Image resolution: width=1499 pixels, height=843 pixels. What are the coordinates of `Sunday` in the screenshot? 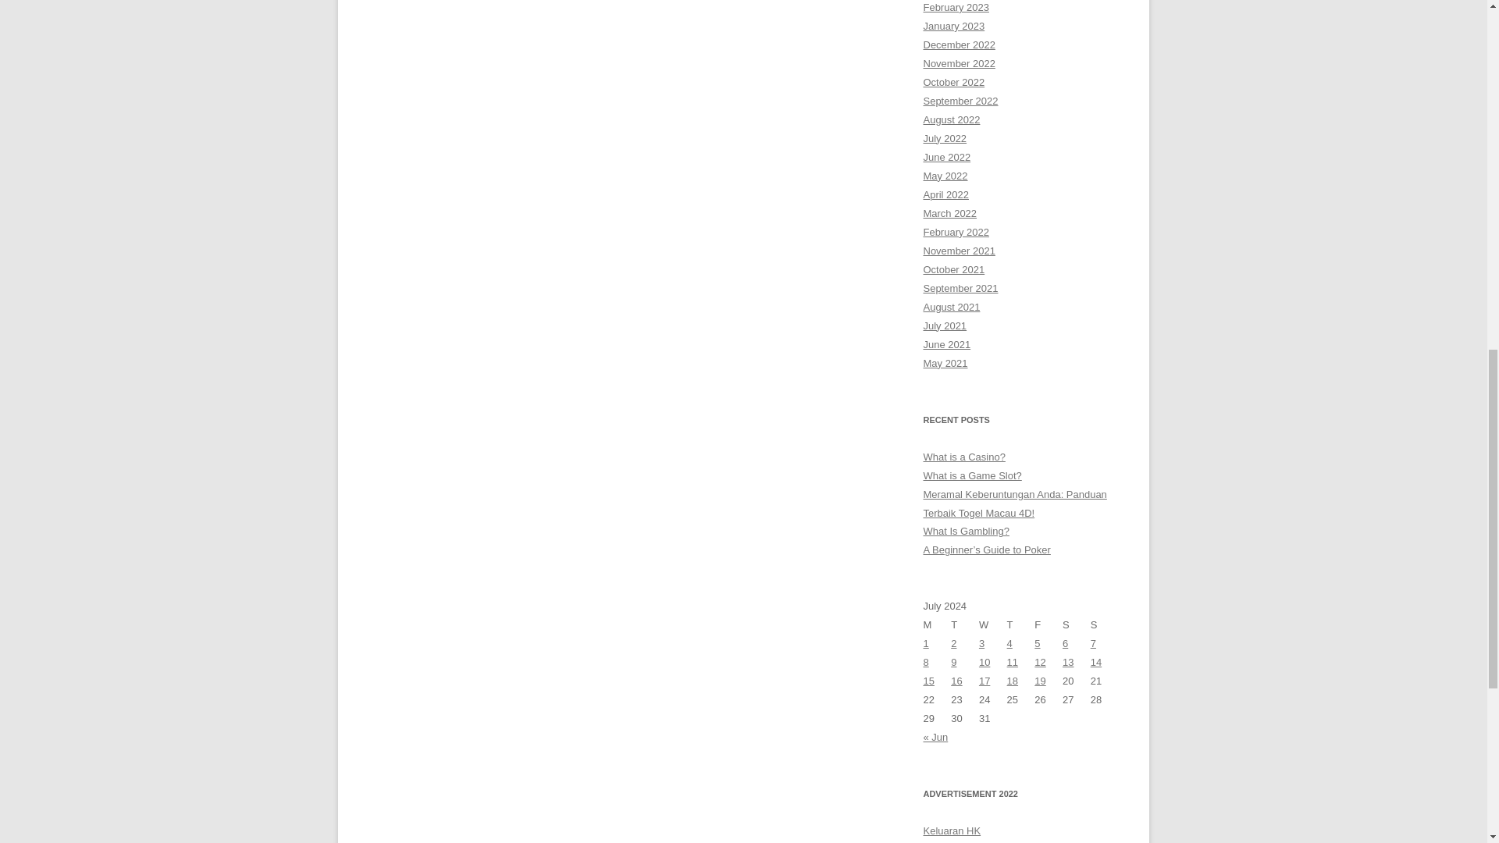 It's located at (1104, 625).